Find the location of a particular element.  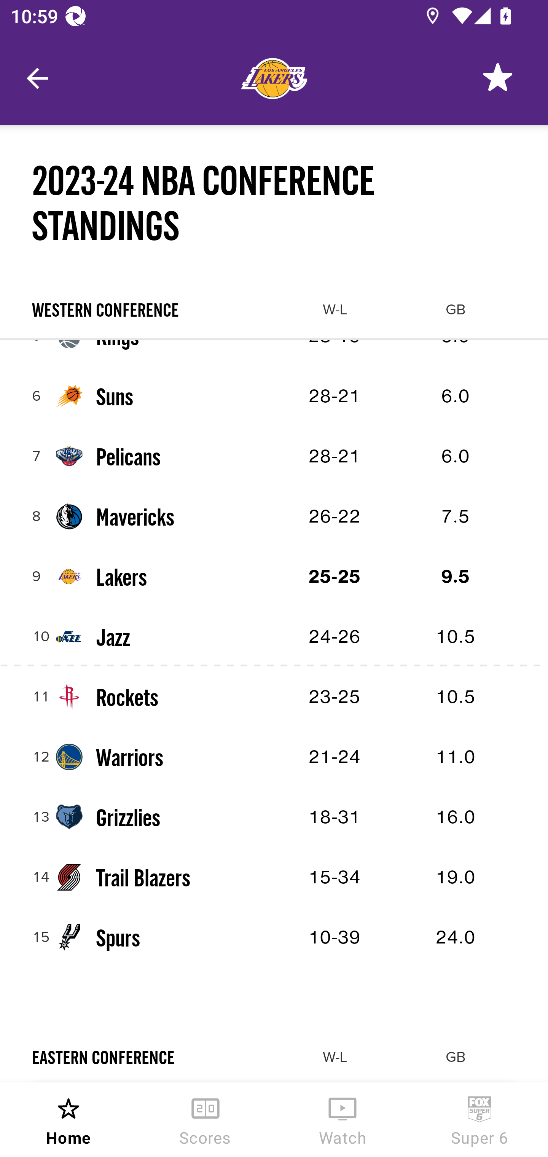

15 Spurs 10-39 24.0 is located at coordinates (274, 937).